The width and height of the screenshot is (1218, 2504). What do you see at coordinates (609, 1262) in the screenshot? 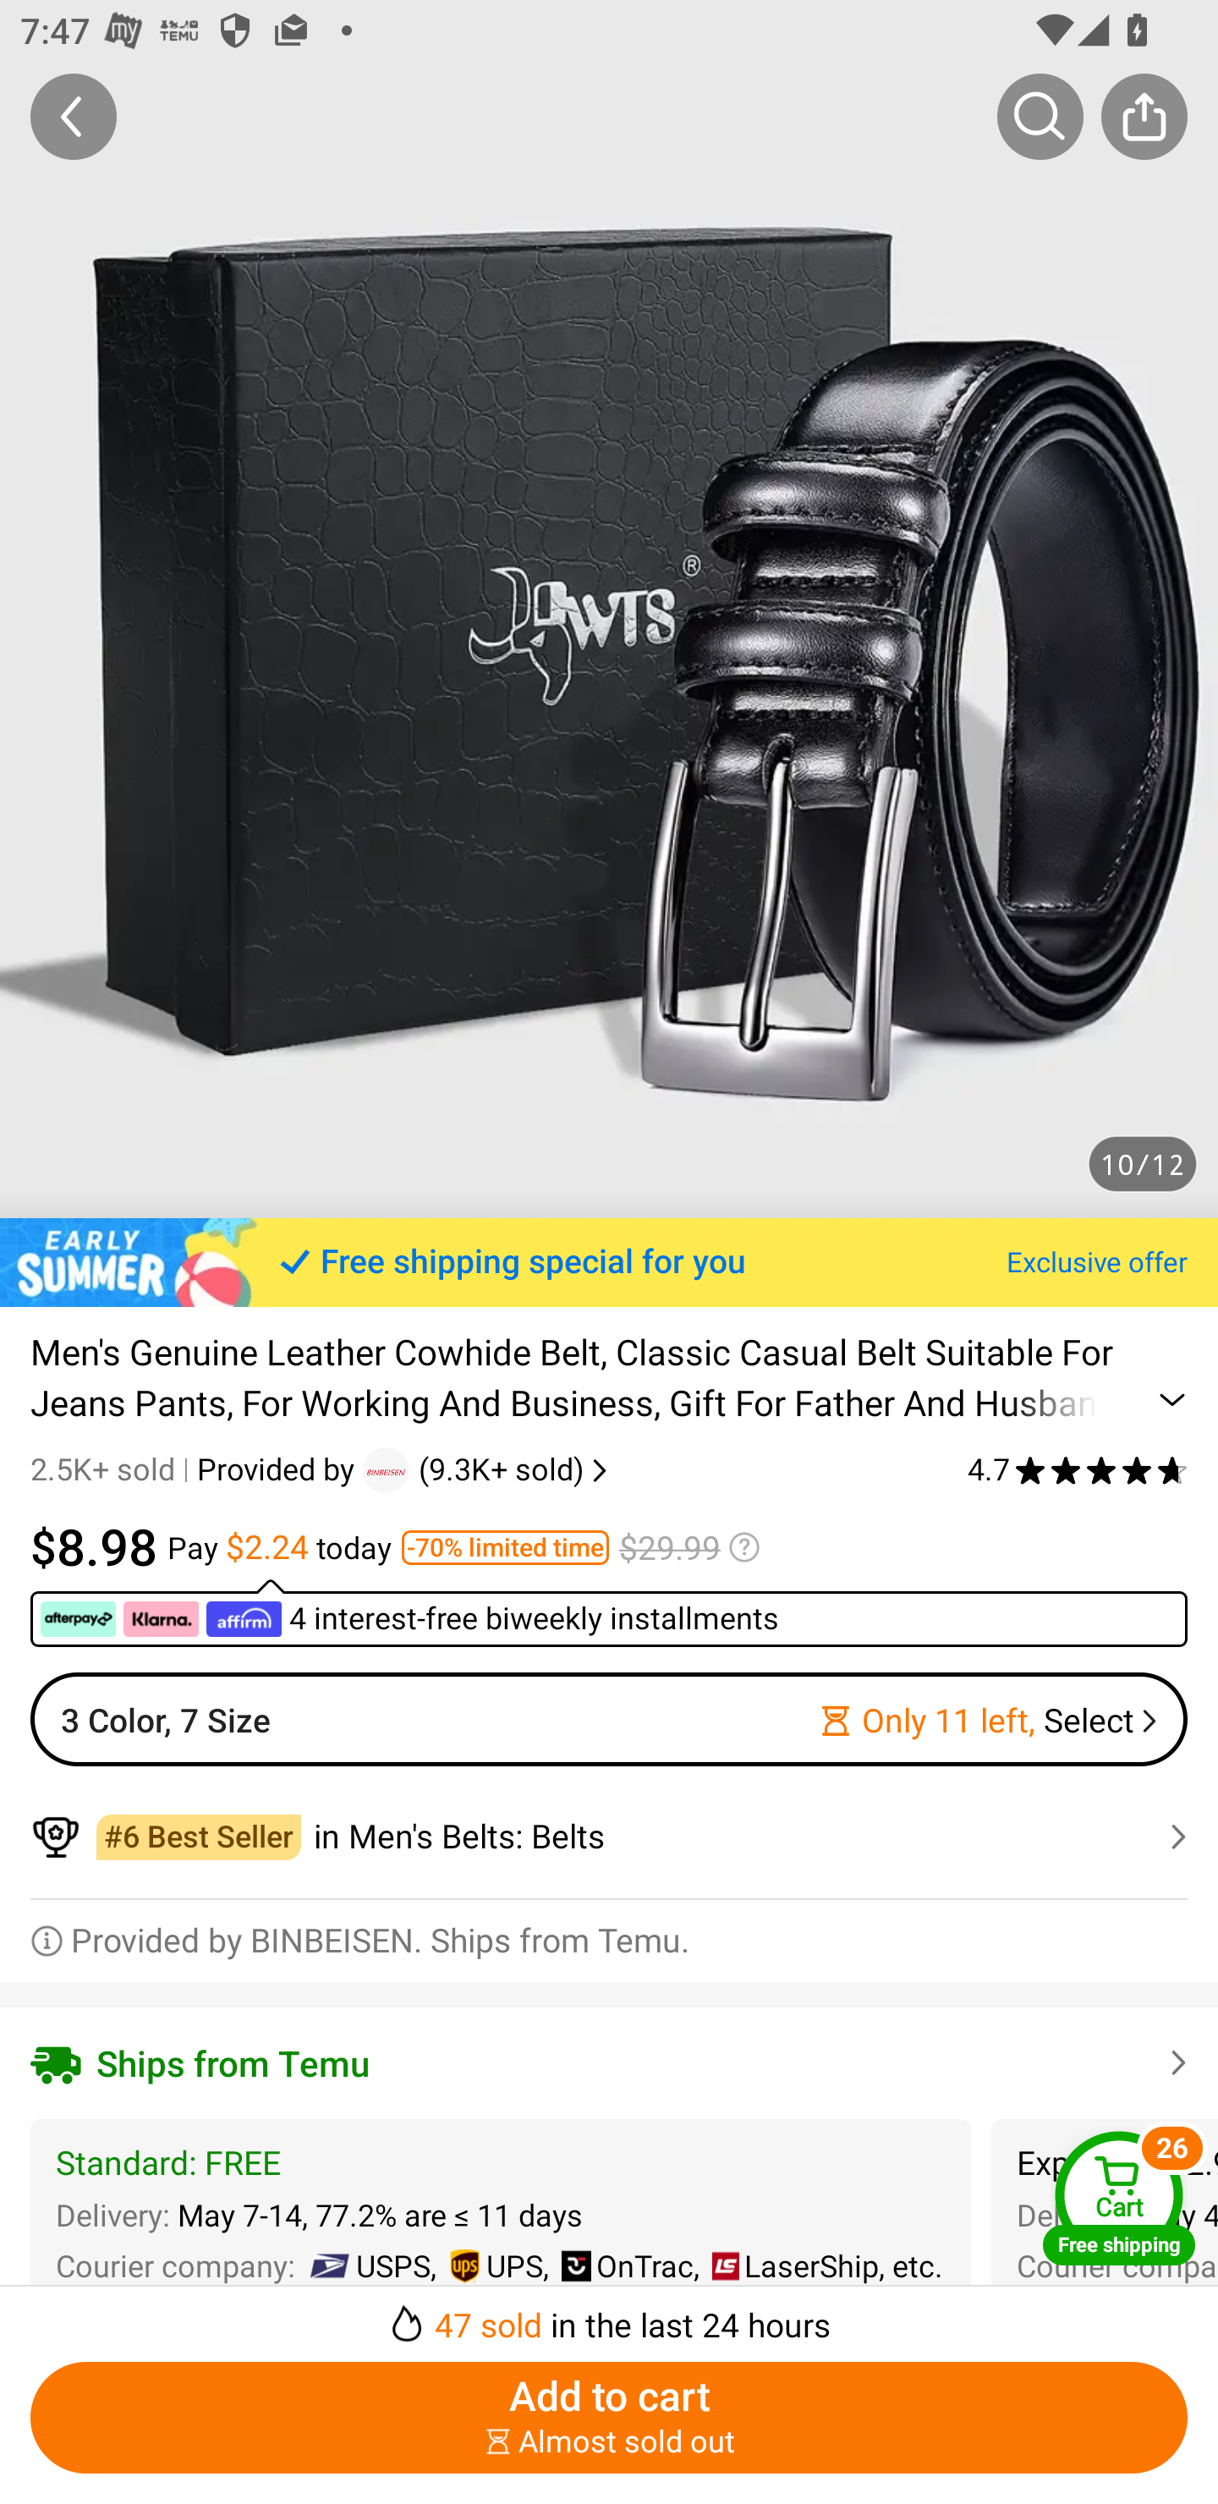
I see `Free shipping special for you Exclusive offer` at bounding box center [609, 1262].